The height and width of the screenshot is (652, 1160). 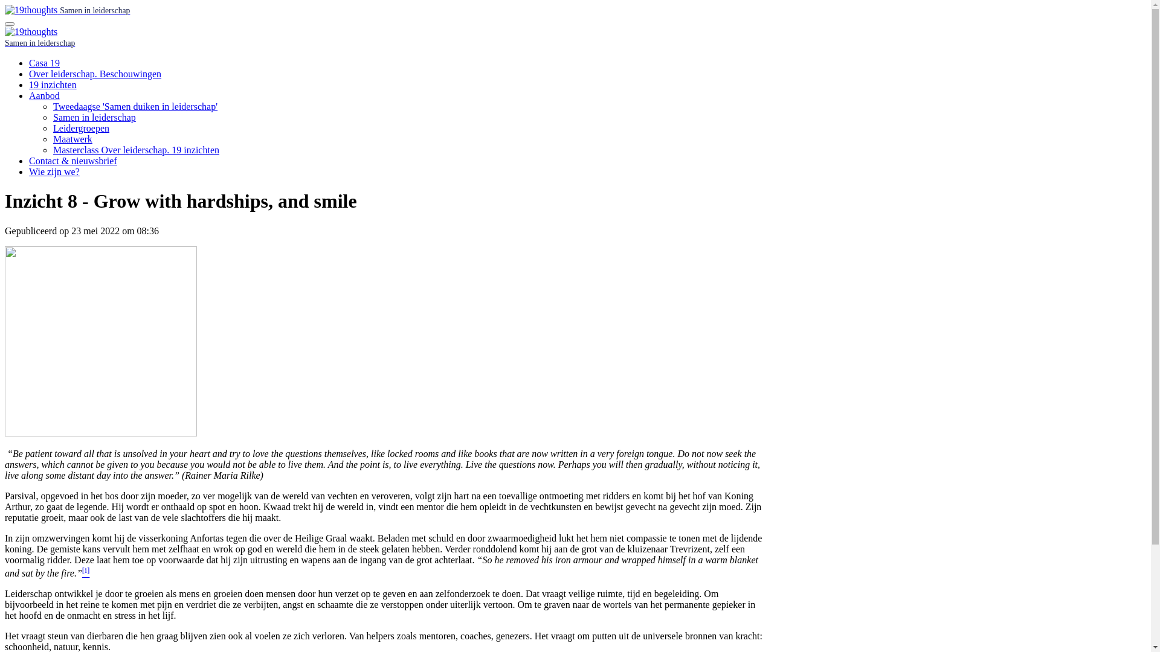 I want to click on Leidergroepen, so click(x=81, y=128).